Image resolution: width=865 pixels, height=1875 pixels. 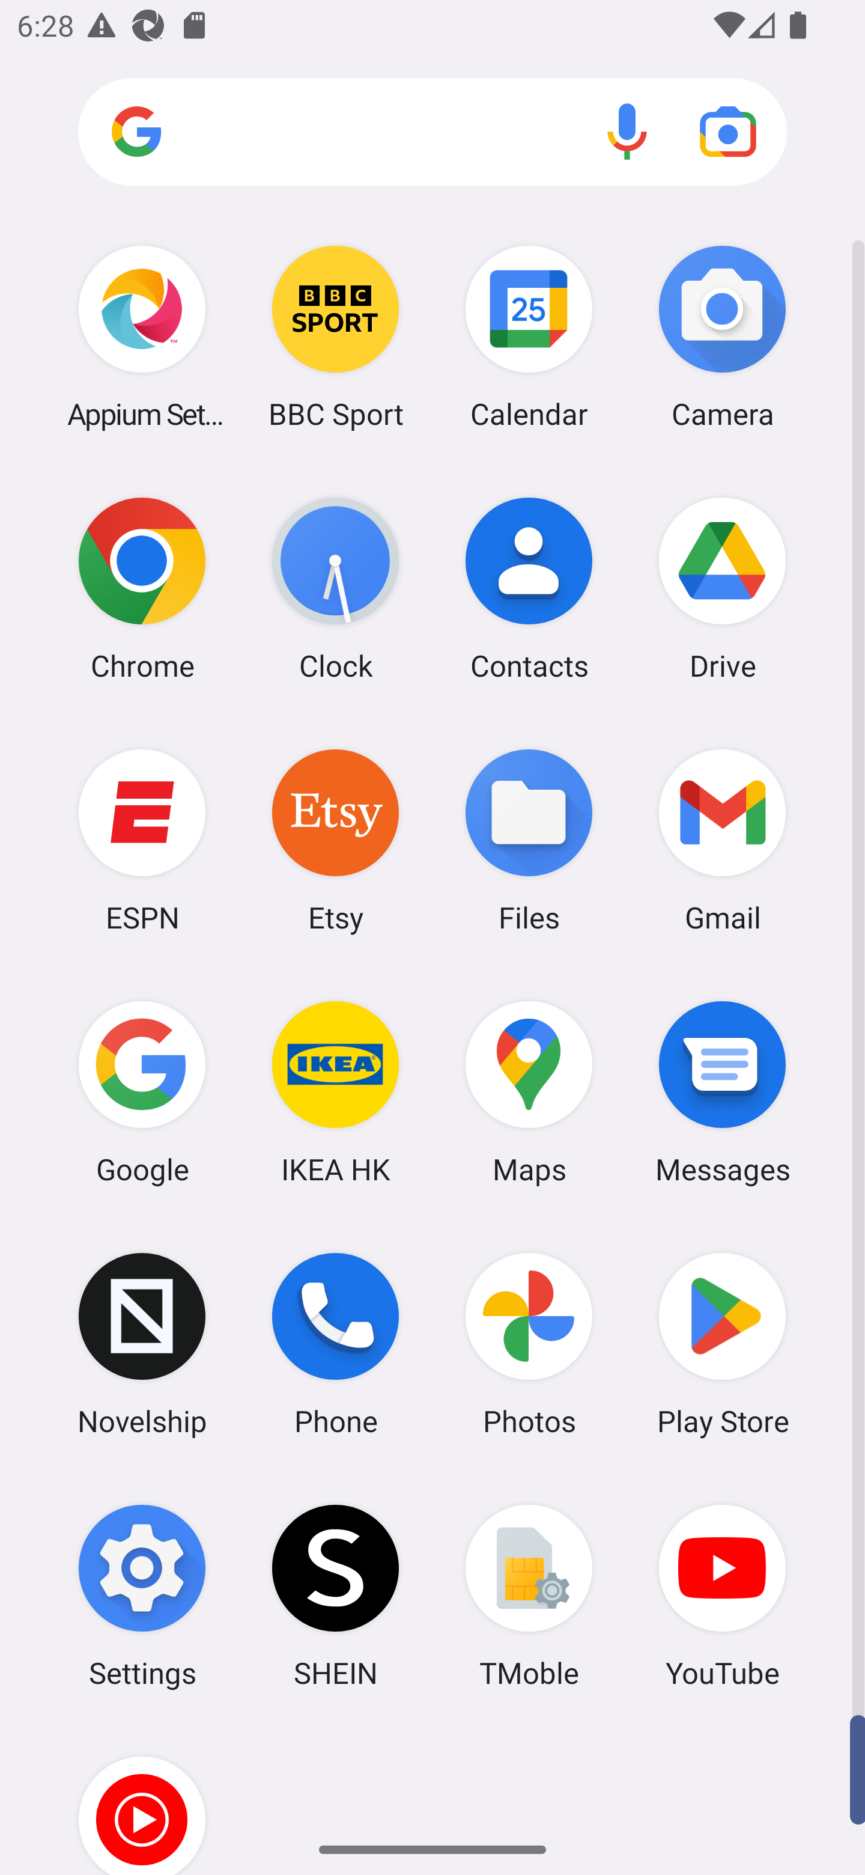 What do you see at coordinates (142, 840) in the screenshot?
I see `ESPN` at bounding box center [142, 840].